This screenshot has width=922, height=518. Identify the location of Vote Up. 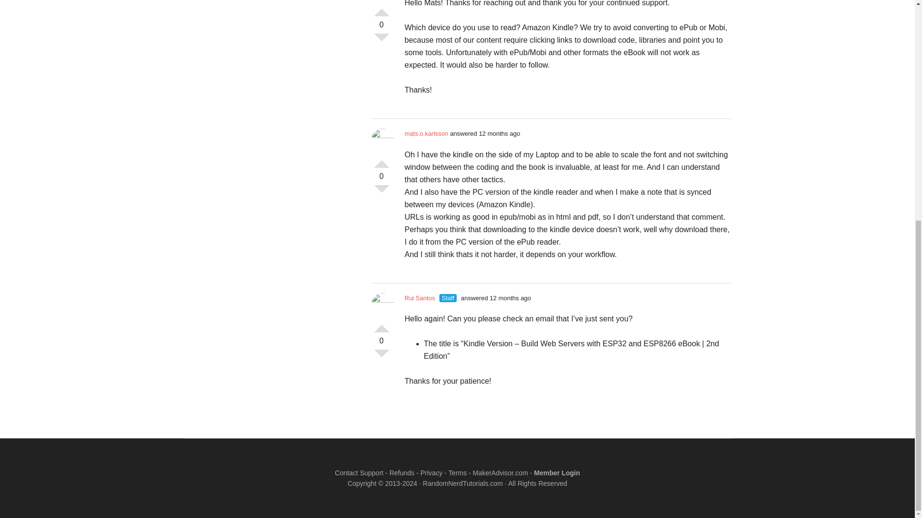
(381, 160).